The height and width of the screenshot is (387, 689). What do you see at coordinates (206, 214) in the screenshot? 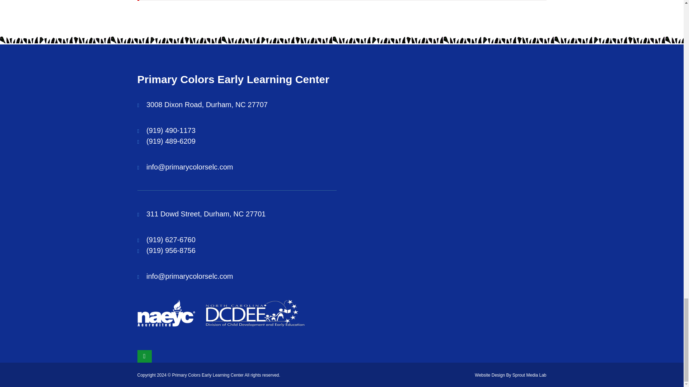
I see `map` at bounding box center [206, 214].